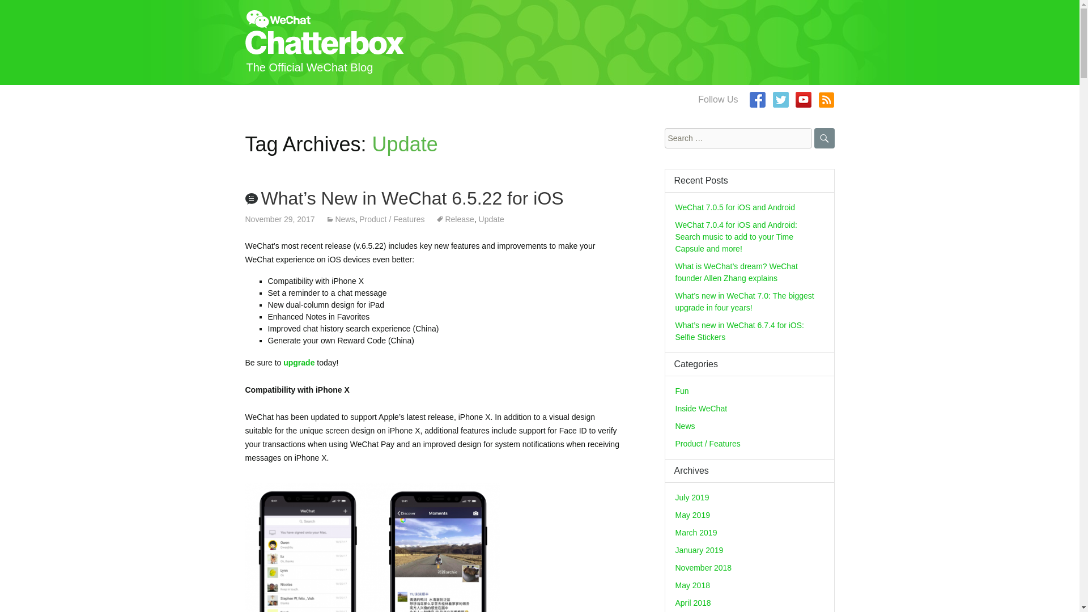  What do you see at coordinates (340, 219) in the screenshot?
I see `News` at bounding box center [340, 219].